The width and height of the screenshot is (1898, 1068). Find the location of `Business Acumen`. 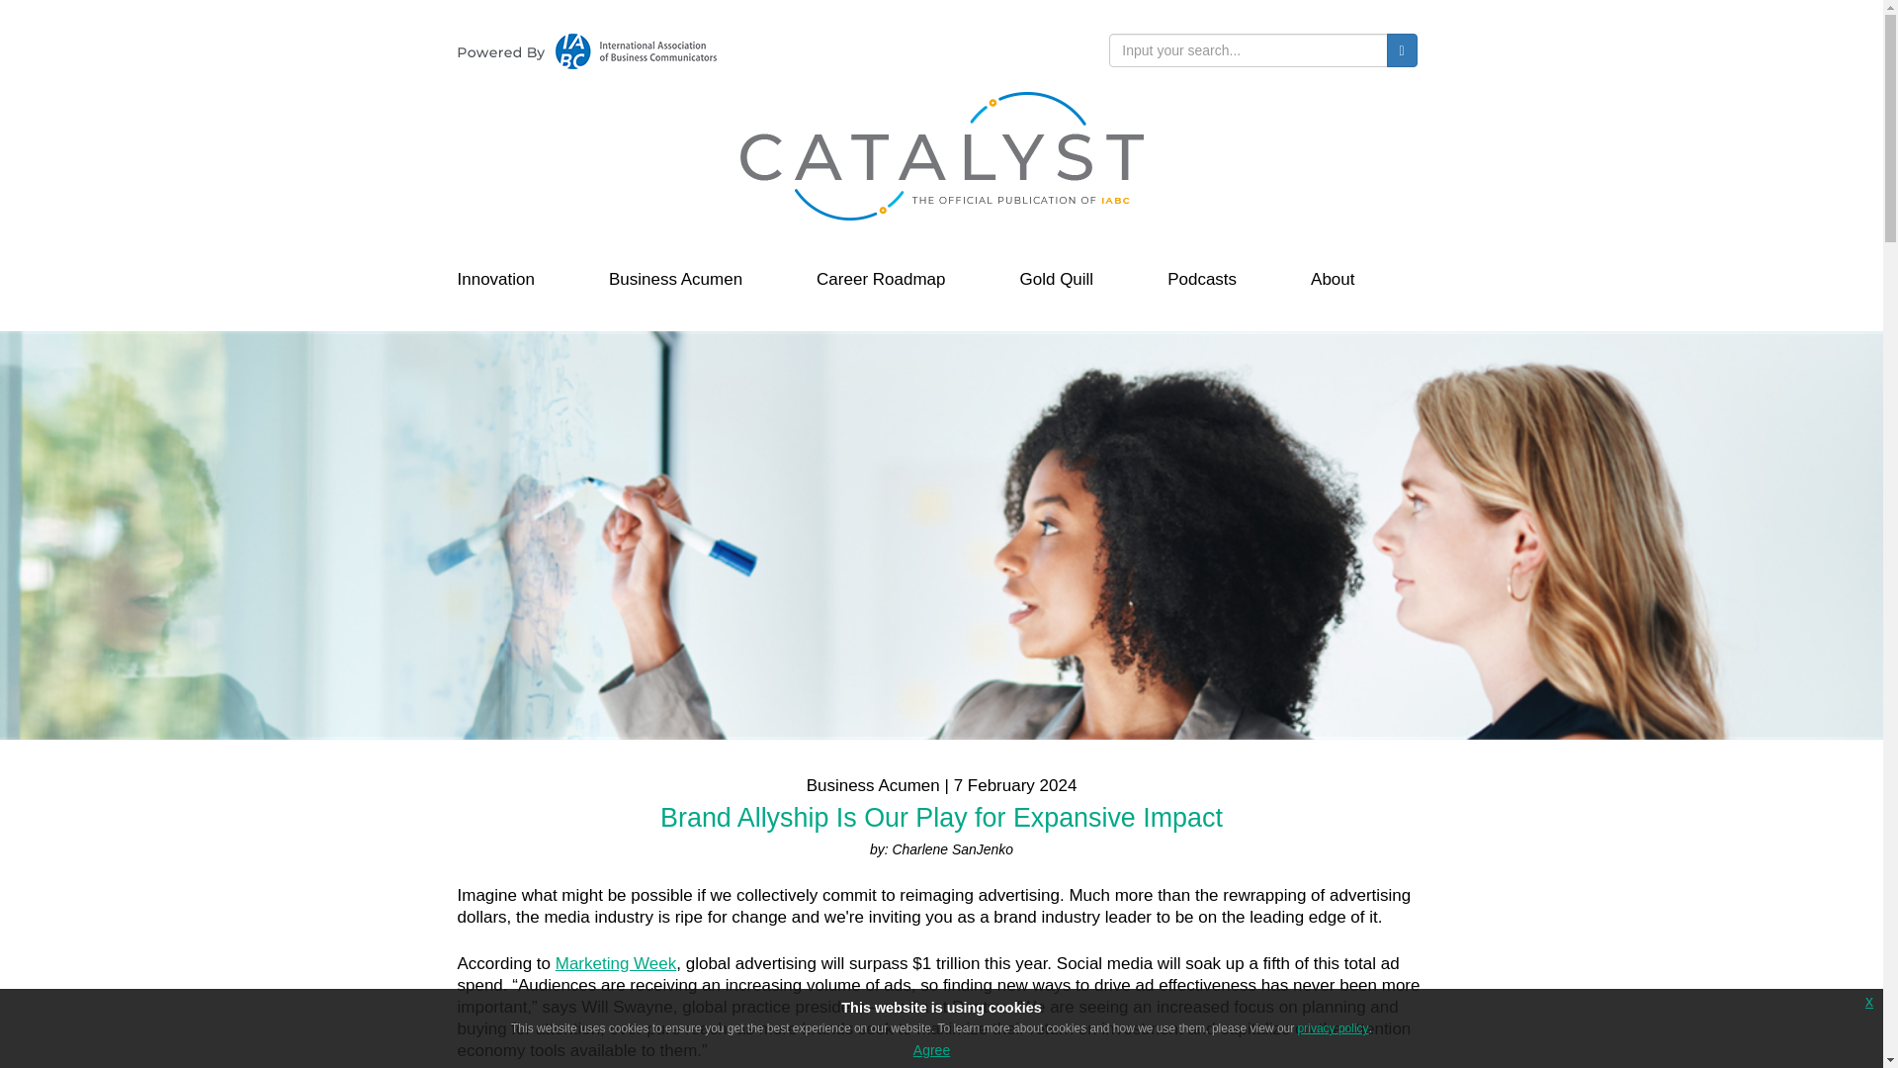

Business Acumen is located at coordinates (675, 275).